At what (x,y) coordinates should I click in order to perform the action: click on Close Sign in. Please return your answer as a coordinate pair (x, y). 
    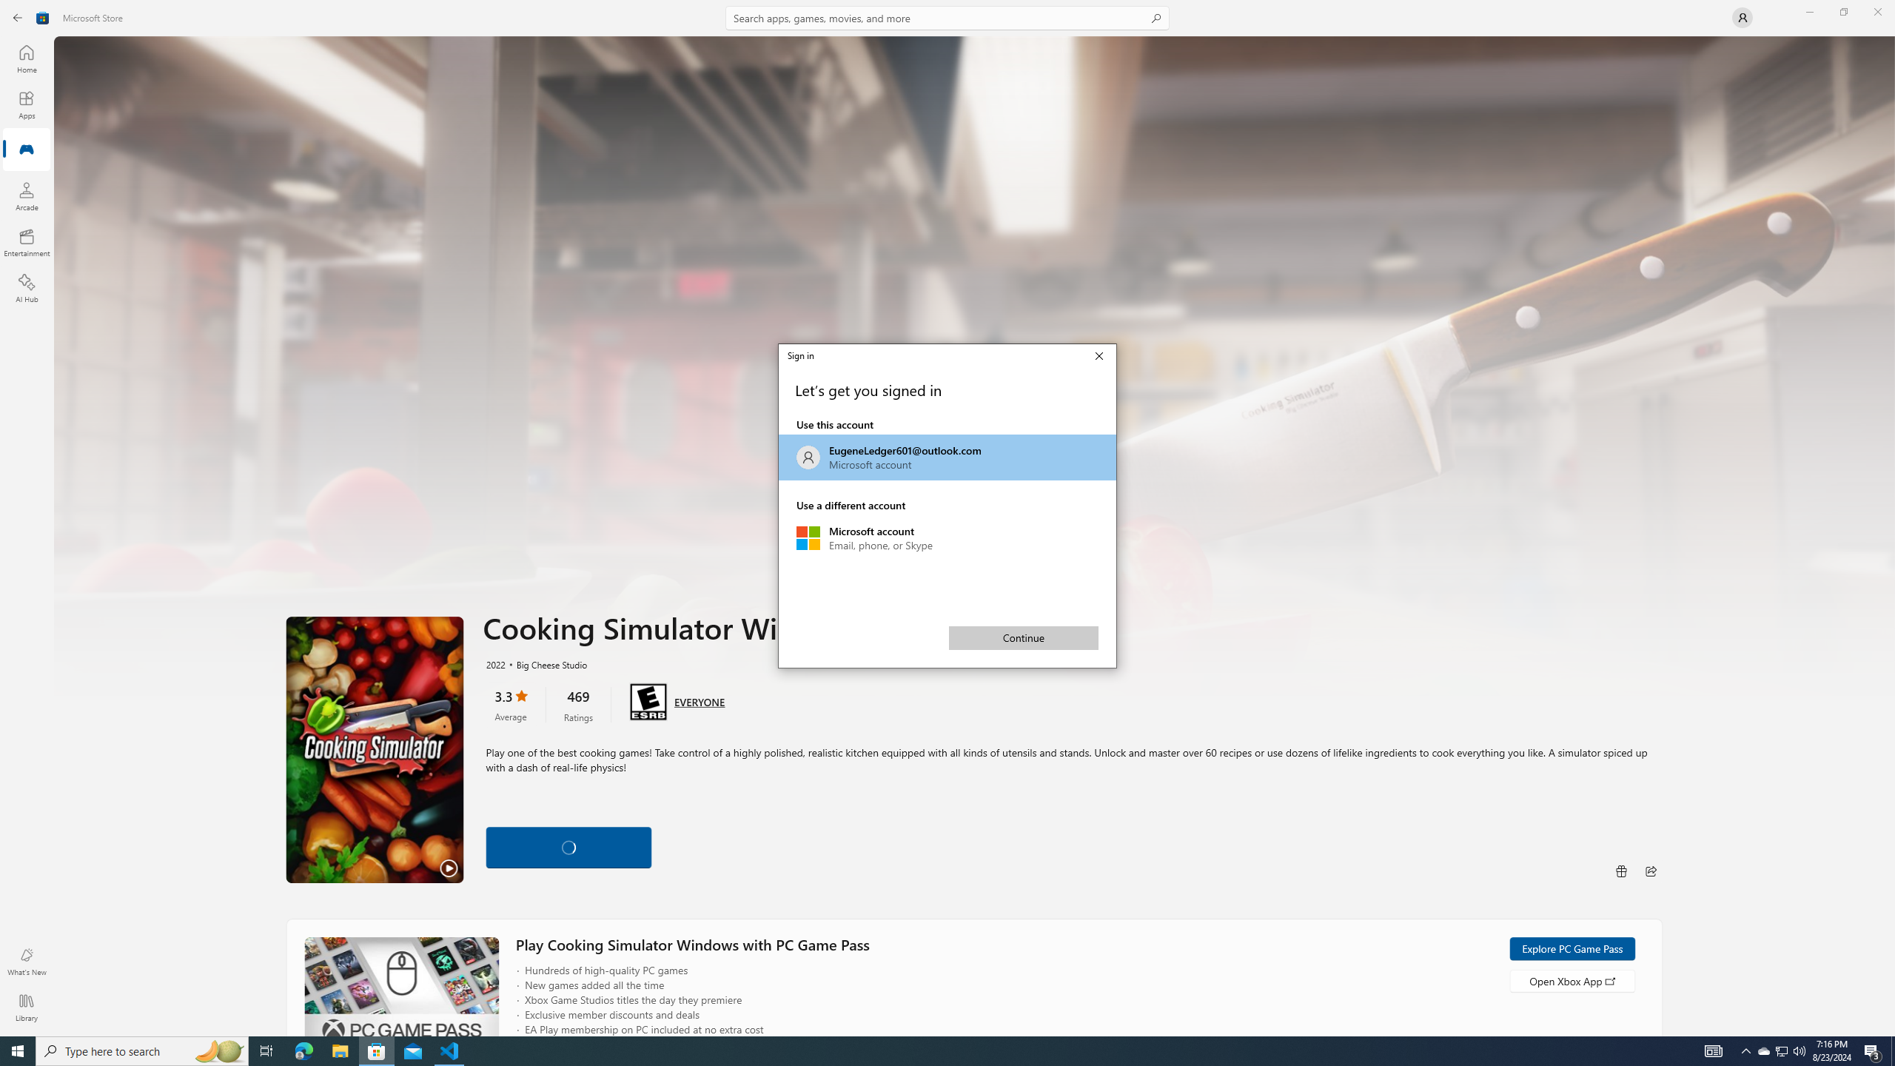
    Looking at the image, I should click on (219, 1051).